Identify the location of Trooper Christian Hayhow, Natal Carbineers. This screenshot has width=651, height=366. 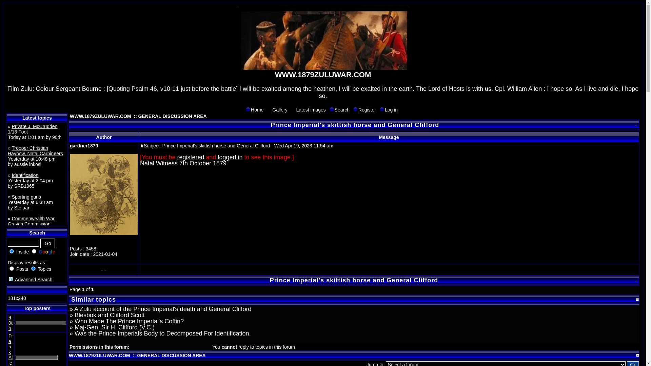
(35, 151).